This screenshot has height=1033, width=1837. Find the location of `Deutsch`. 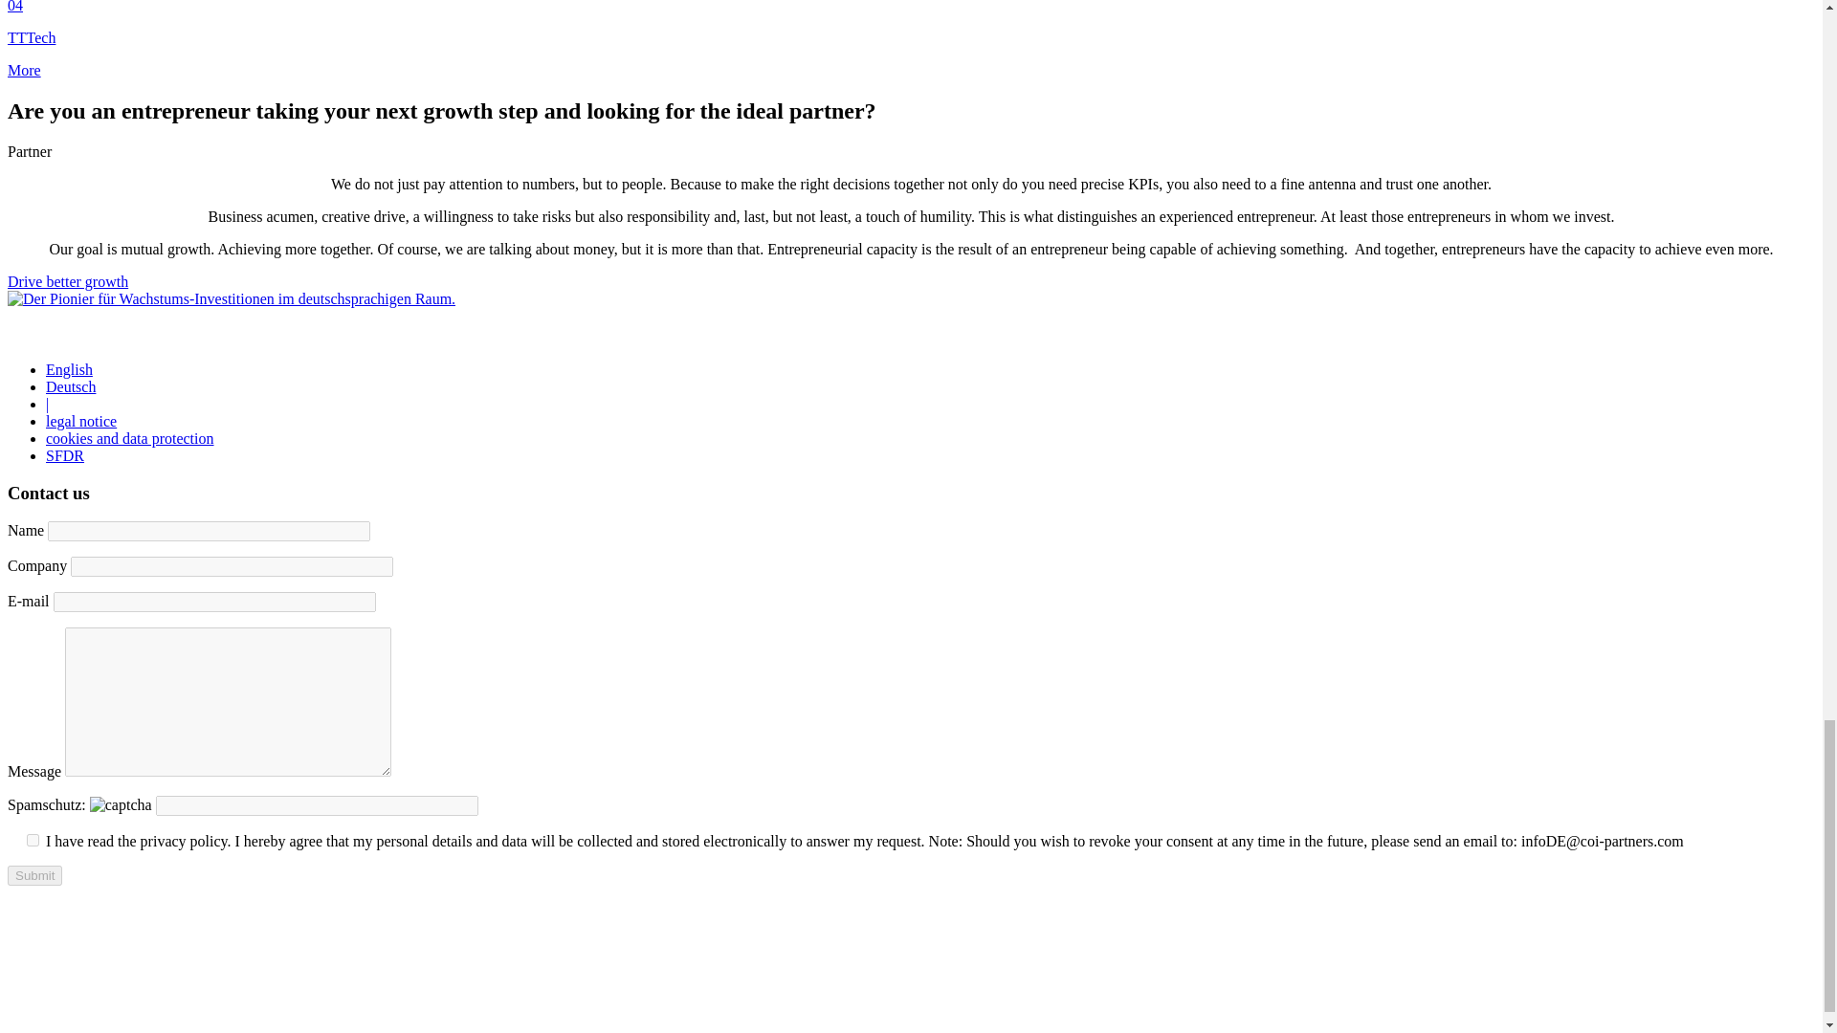

Deutsch is located at coordinates (71, 386).